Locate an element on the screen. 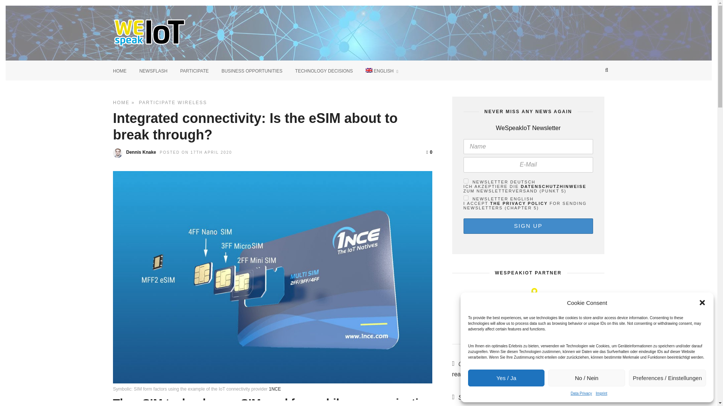 The width and height of the screenshot is (723, 406). Imprint is located at coordinates (601, 393).